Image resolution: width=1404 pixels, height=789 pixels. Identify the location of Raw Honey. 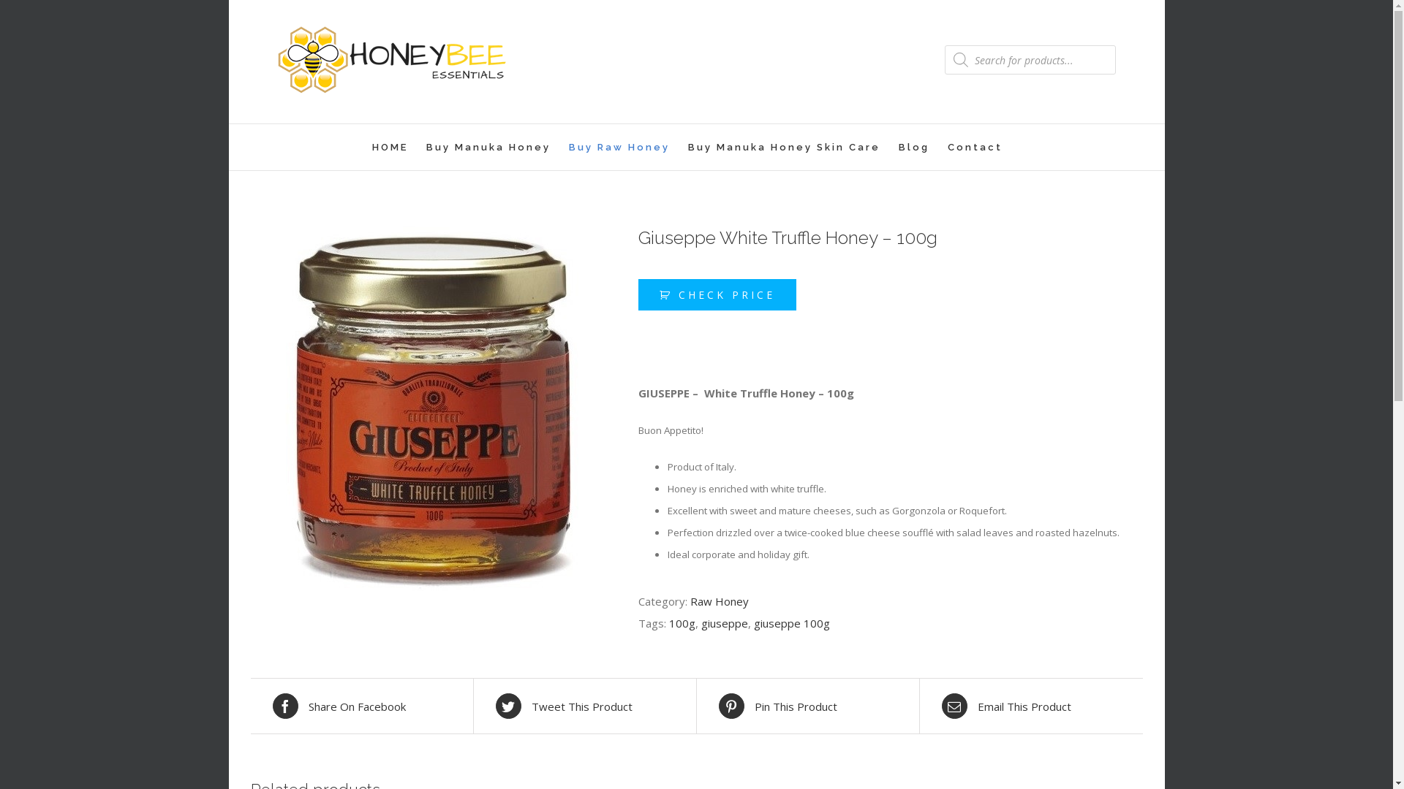
(720, 601).